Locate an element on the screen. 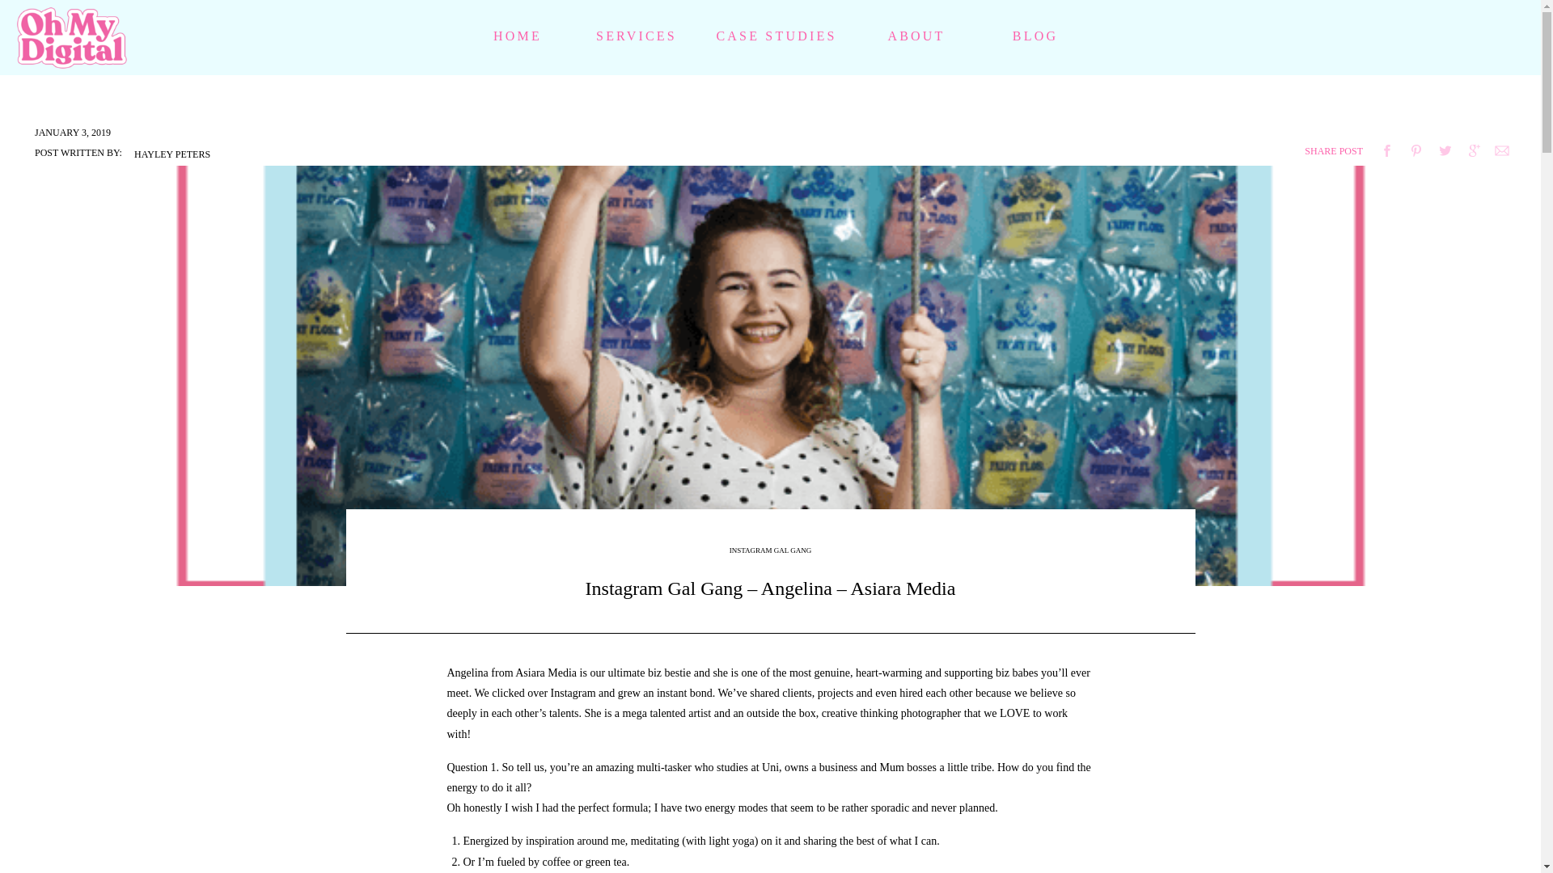 This screenshot has height=873, width=1553. HOME is located at coordinates (517, 39).